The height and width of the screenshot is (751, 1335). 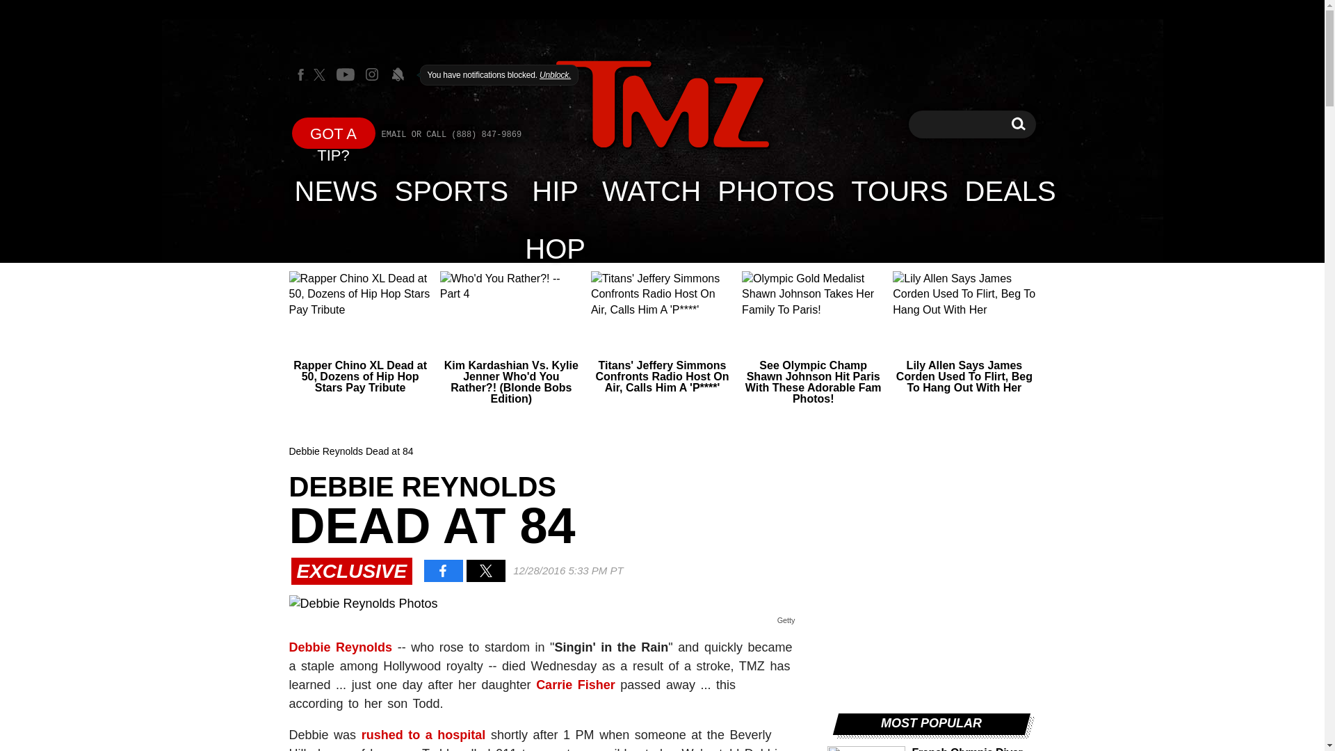 What do you see at coordinates (662, 106) in the screenshot?
I see `TOURS` at bounding box center [662, 106].